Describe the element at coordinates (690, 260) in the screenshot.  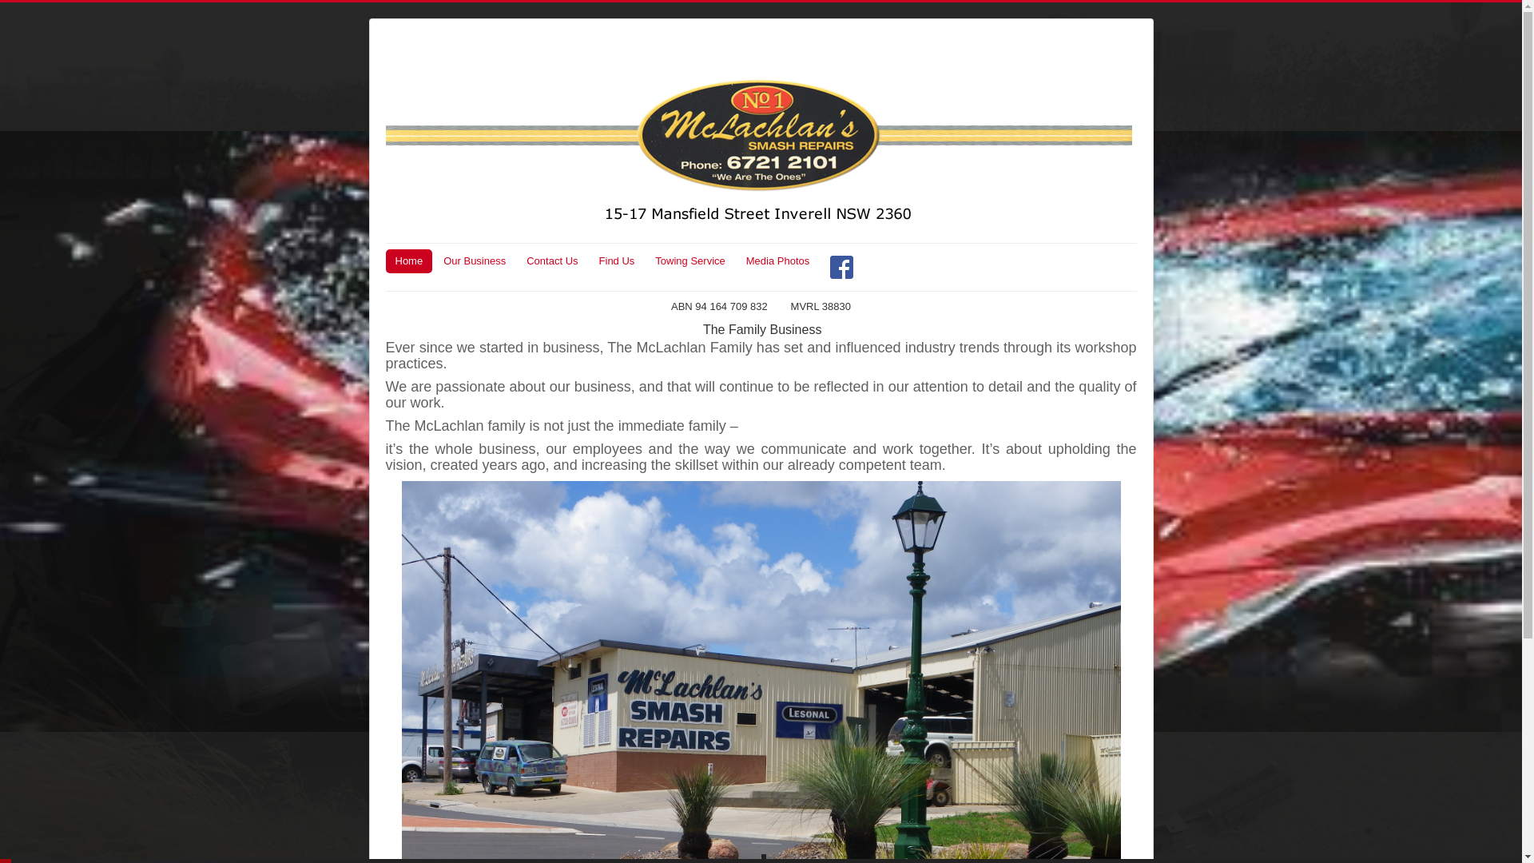
I see `Towing Service` at that location.